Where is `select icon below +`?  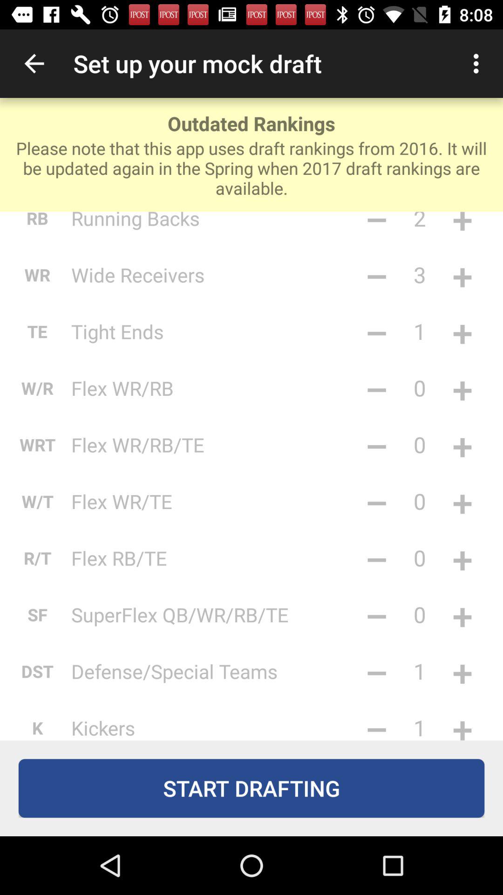 select icon below + is located at coordinates (462, 722).